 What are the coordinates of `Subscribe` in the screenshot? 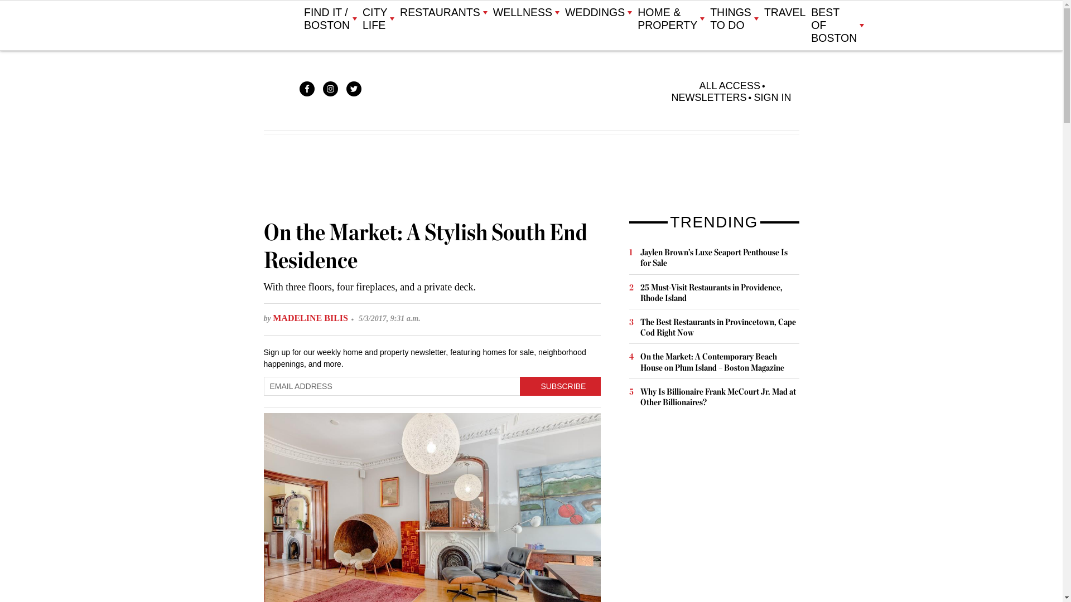 It's located at (560, 386).